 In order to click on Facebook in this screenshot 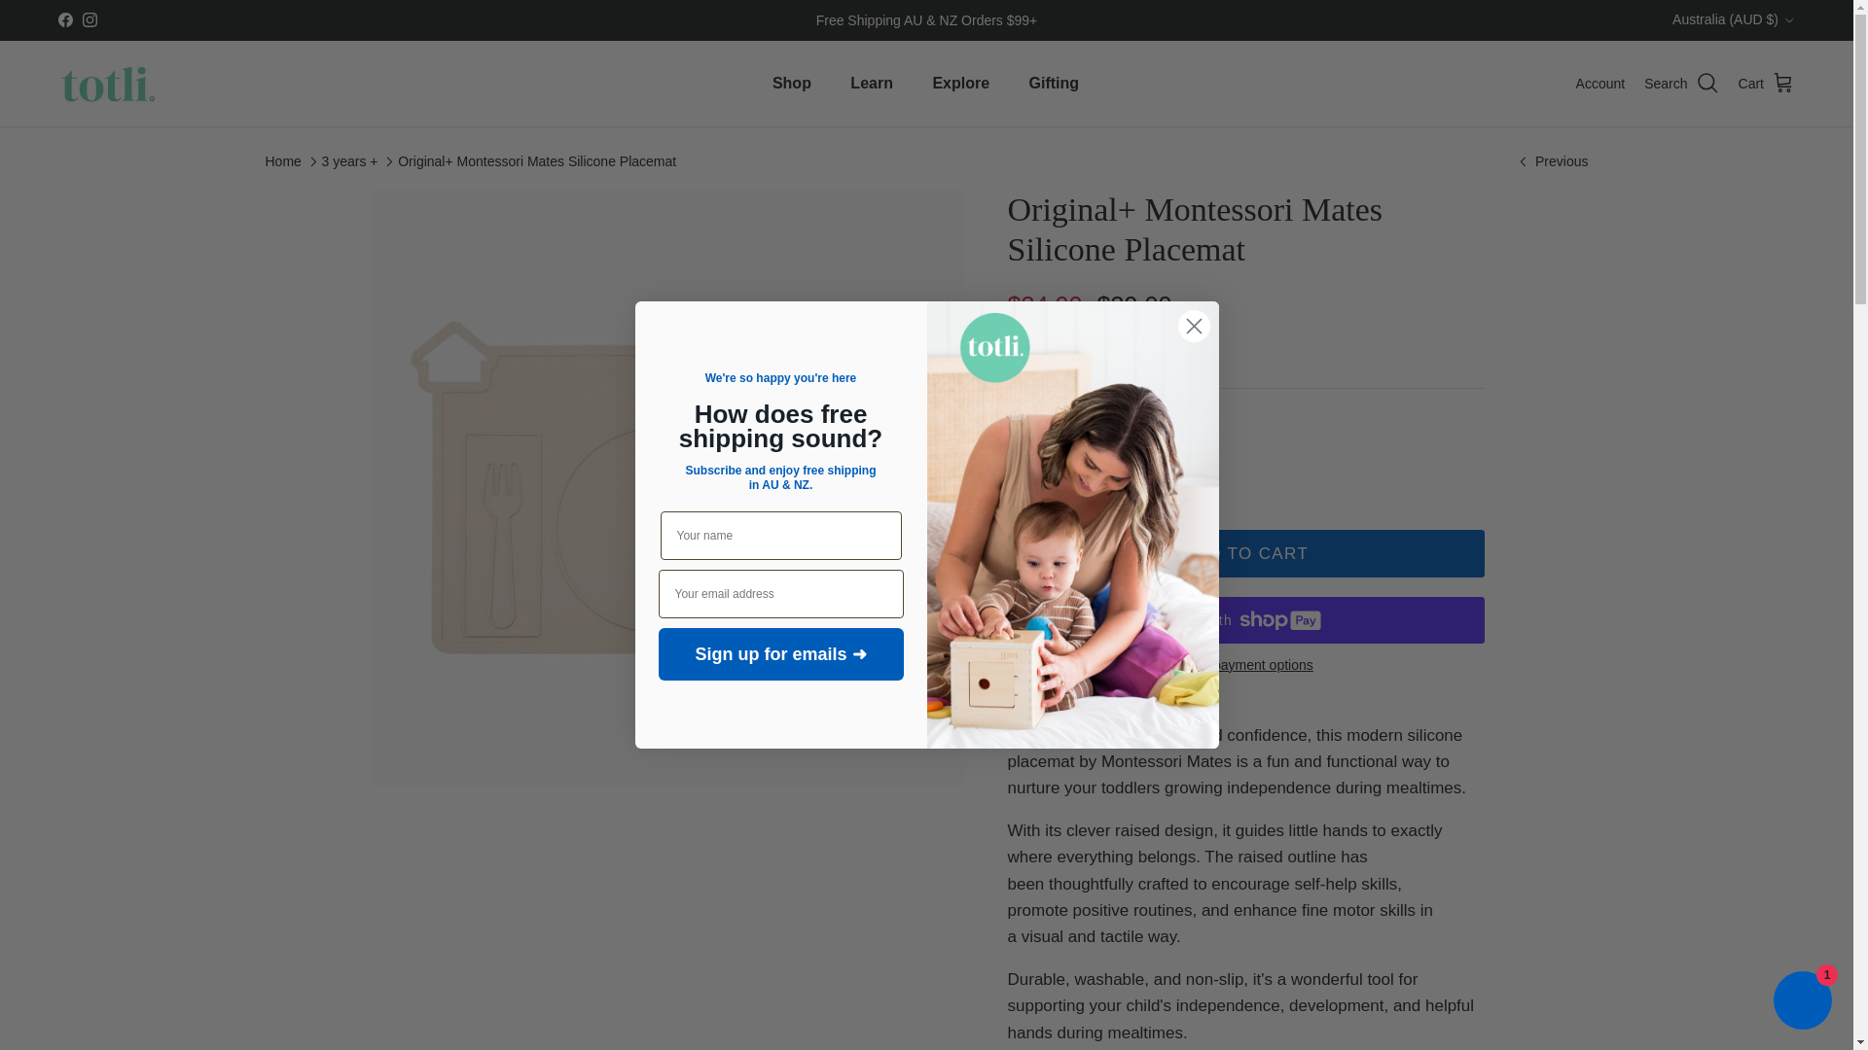, I will do `click(64, 19)`.